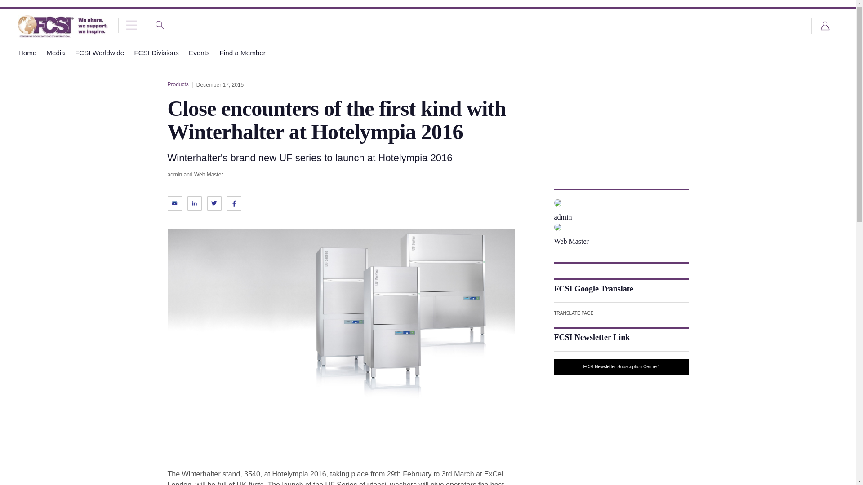 The width and height of the screenshot is (863, 485). Describe the element at coordinates (825, 26) in the screenshot. I see `Login` at that location.